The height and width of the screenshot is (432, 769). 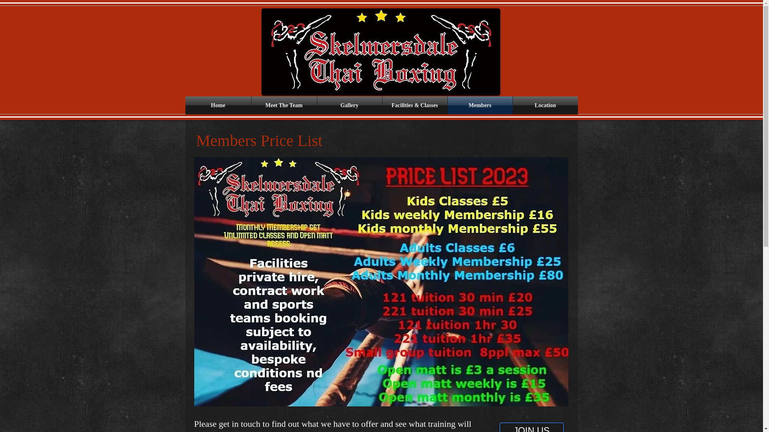 I want to click on Members, so click(x=480, y=105).